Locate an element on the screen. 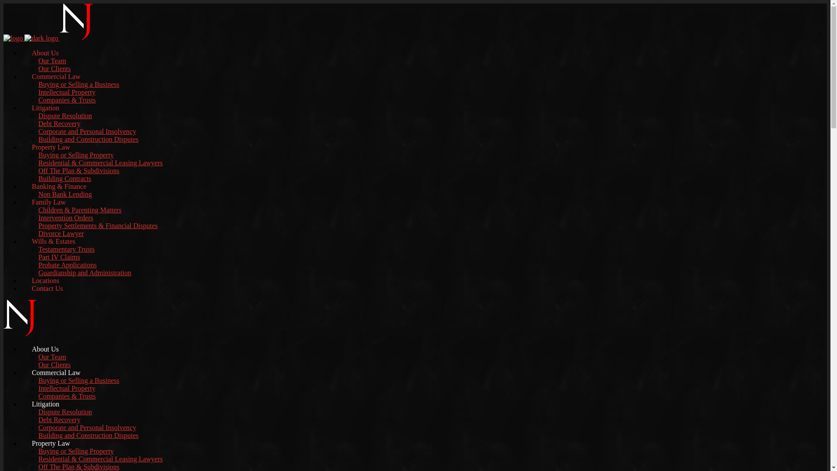 This screenshot has width=837, height=471. Building and Construction Disputes is located at coordinates (88, 435).